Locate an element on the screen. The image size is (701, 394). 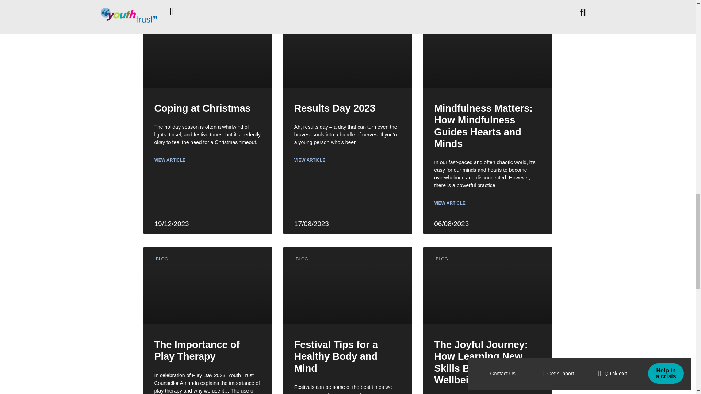
Read more is located at coordinates (170, 160).